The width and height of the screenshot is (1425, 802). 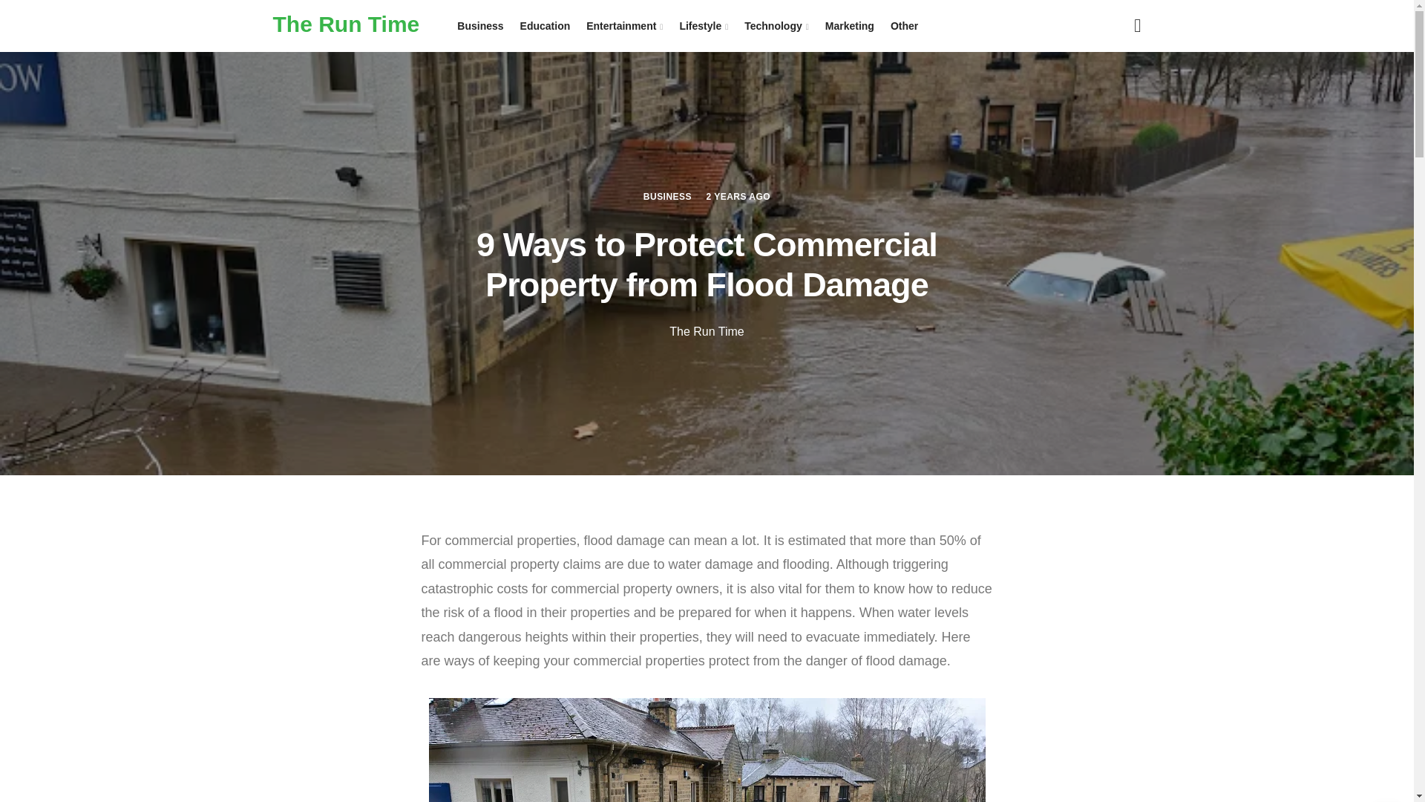 I want to click on Marketing, so click(x=849, y=26).